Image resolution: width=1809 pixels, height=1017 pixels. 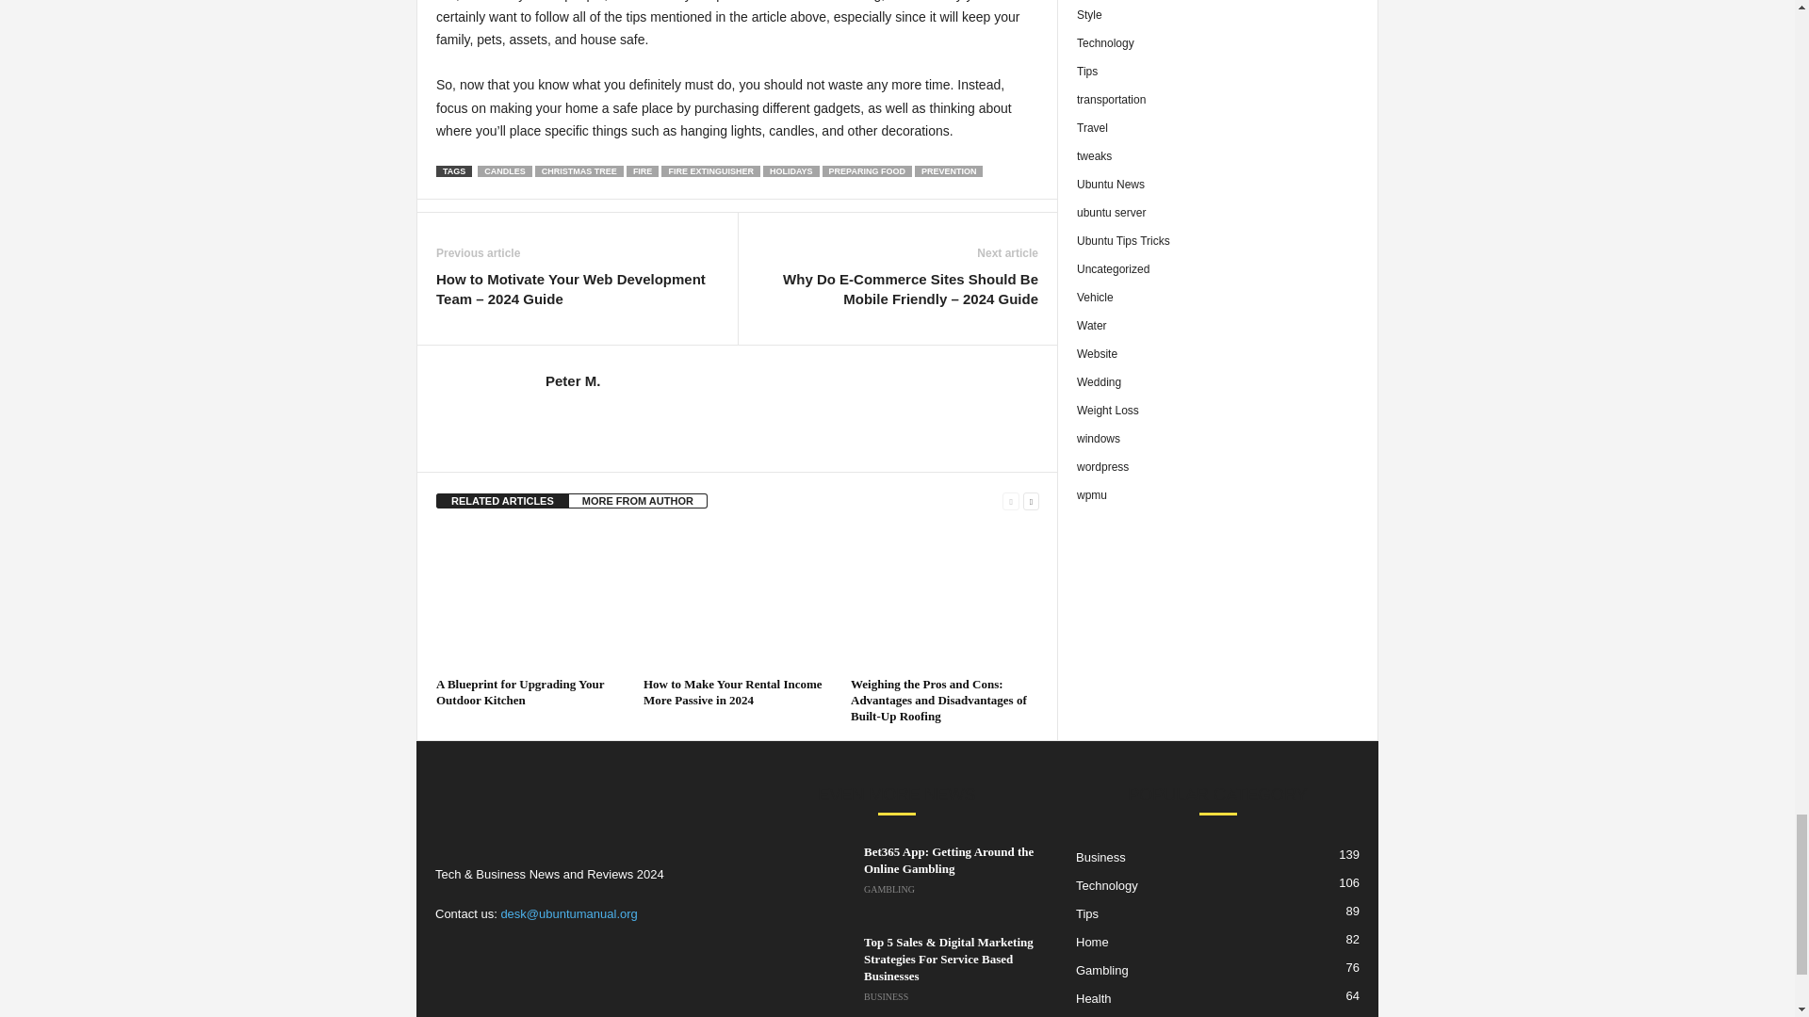 What do you see at coordinates (530, 599) in the screenshot?
I see `A Blueprint for Upgrading Your Outdoor Kitchen` at bounding box center [530, 599].